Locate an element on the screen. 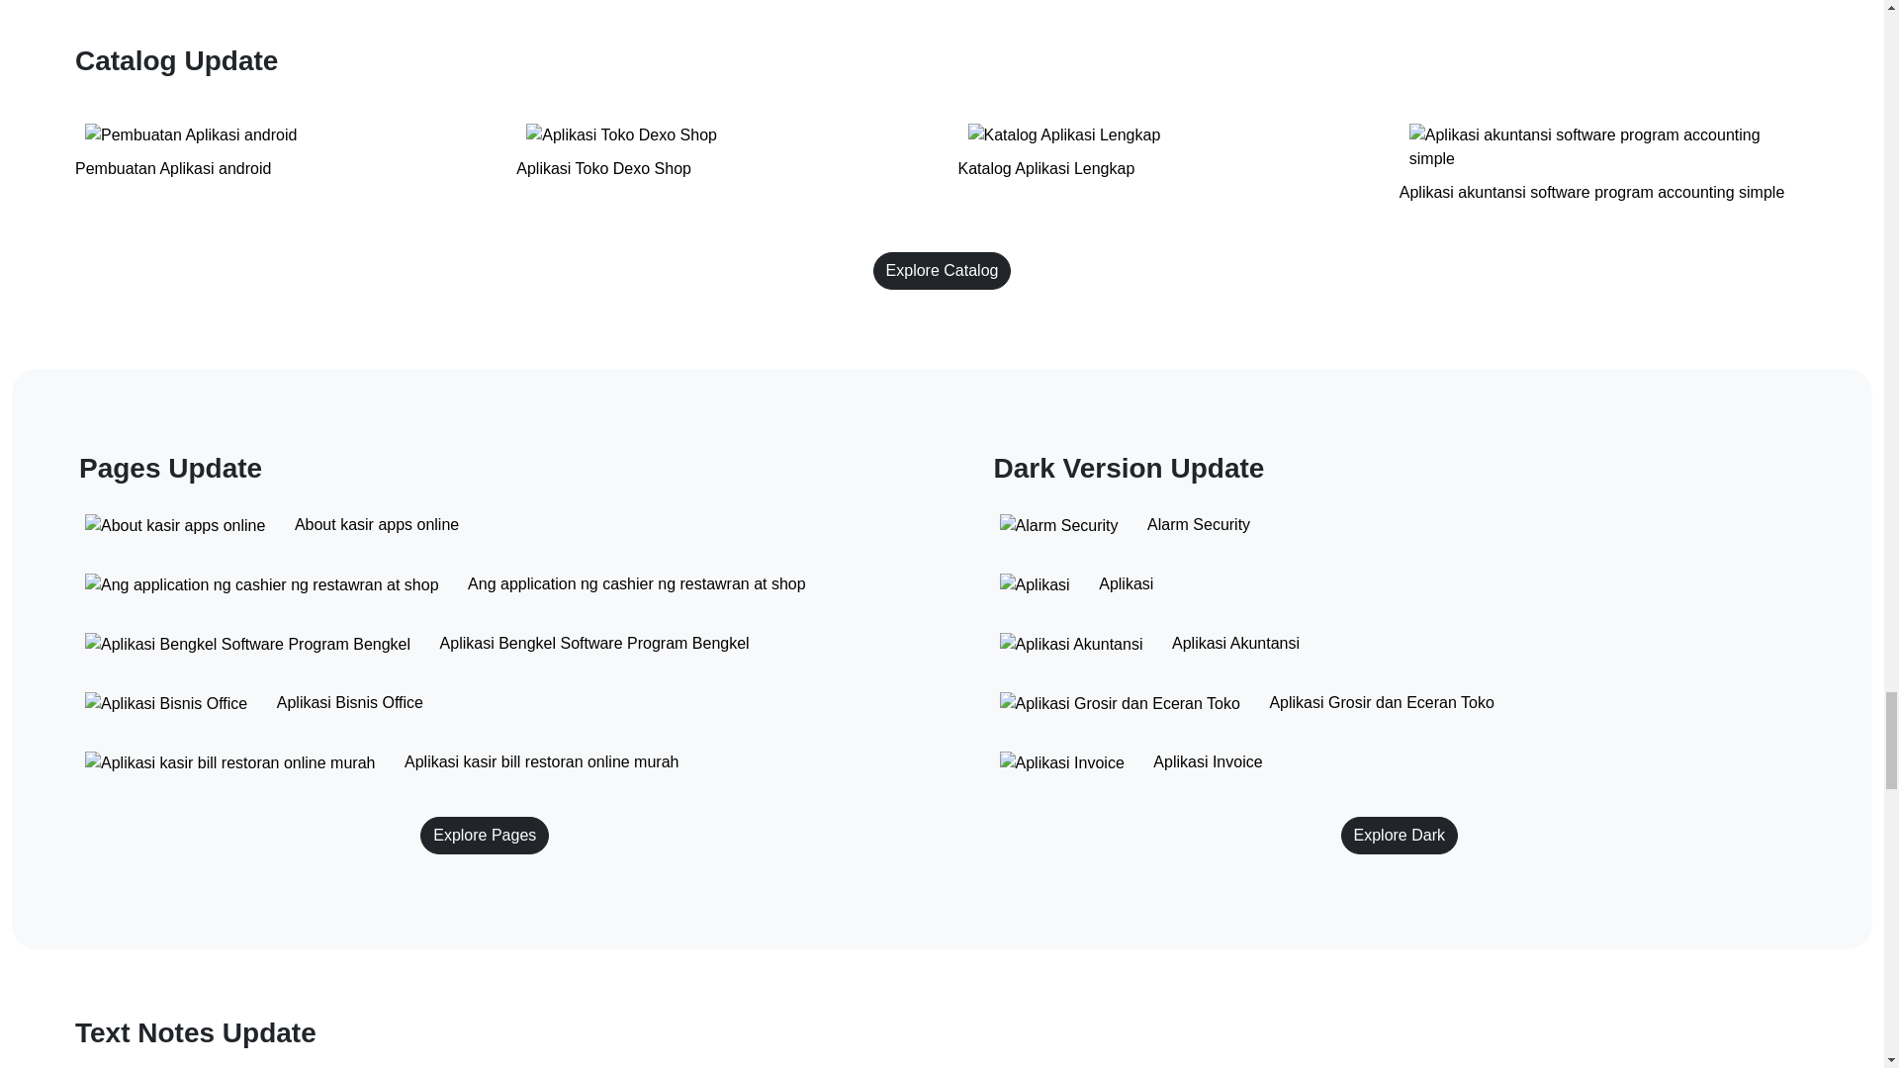  Explore Catalog is located at coordinates (943, 270).